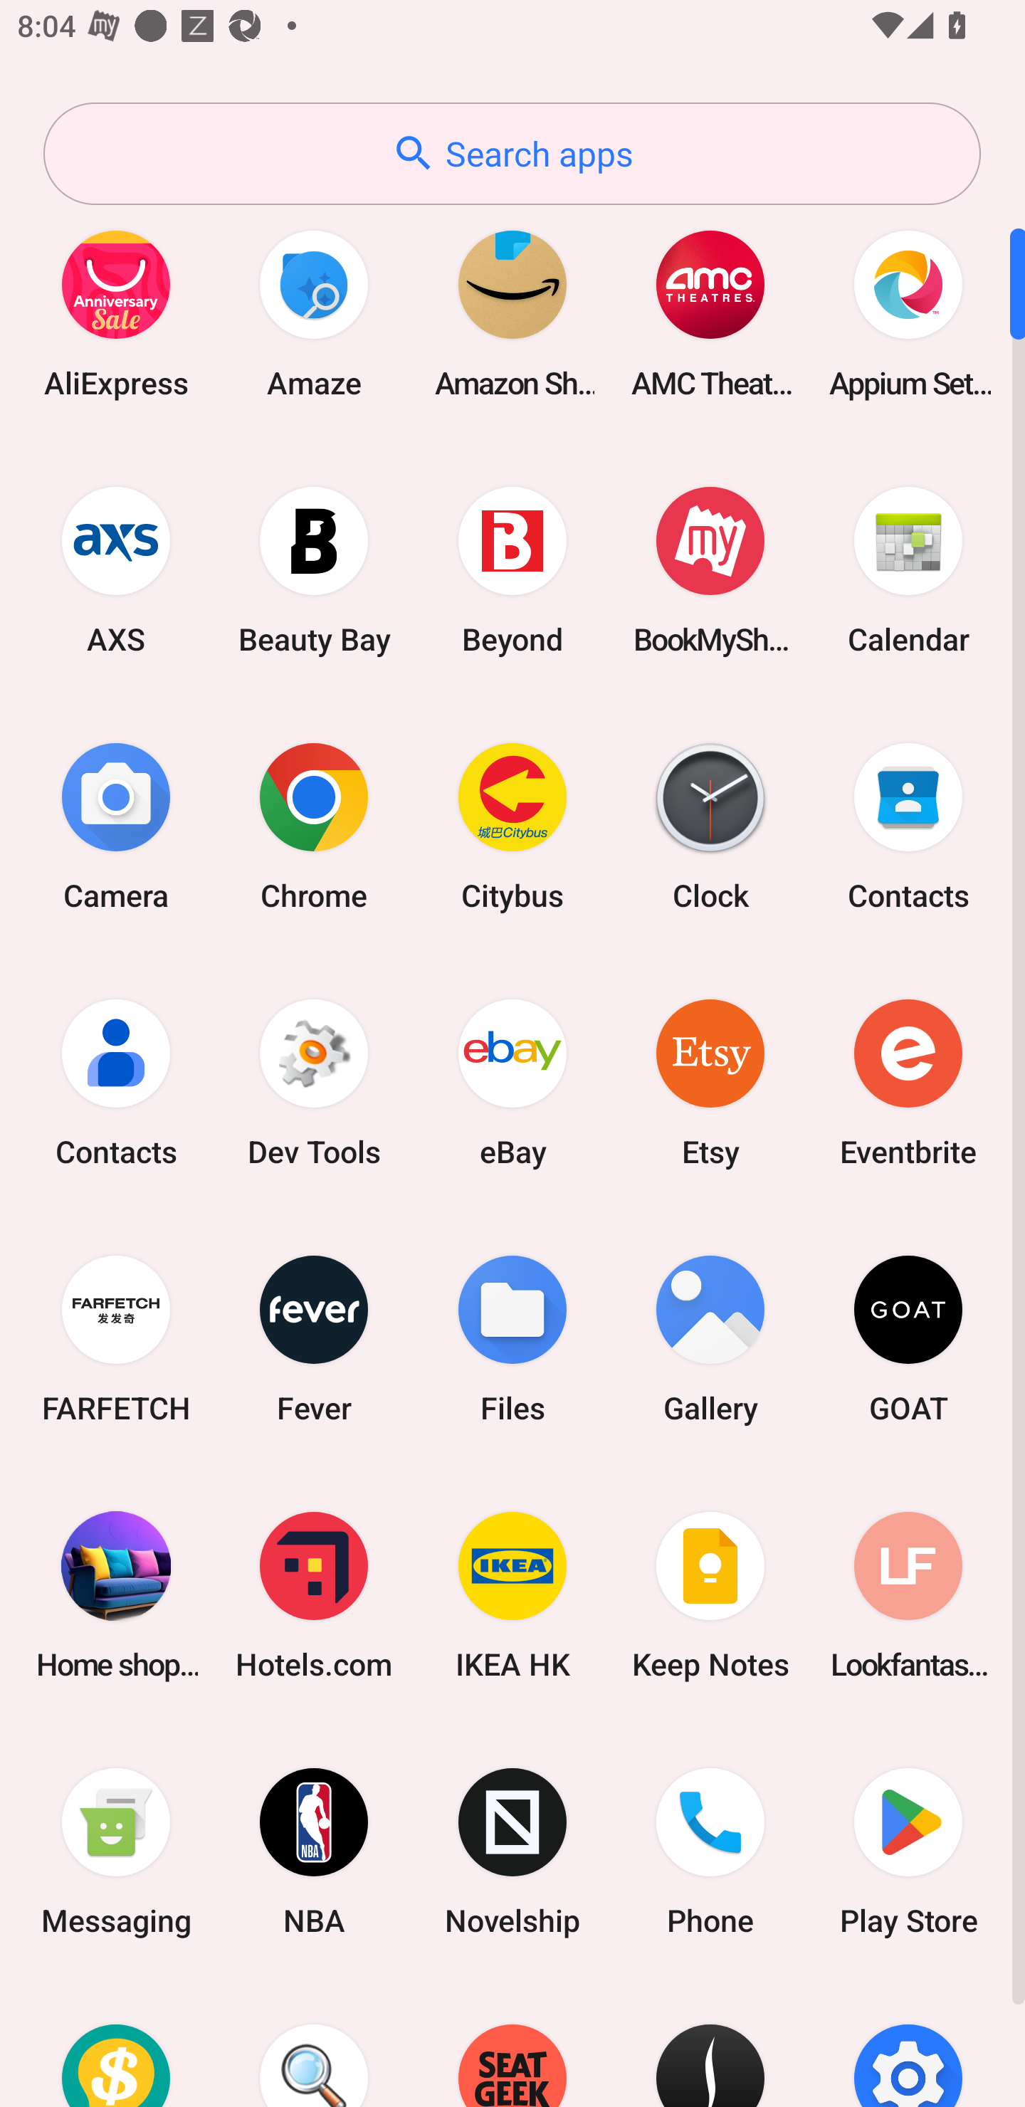 The image size is (1025, 2107). What do you see at coordinates (908, 569) in the screenshot?
I see `Calendar` at bounding box center [908, 569].